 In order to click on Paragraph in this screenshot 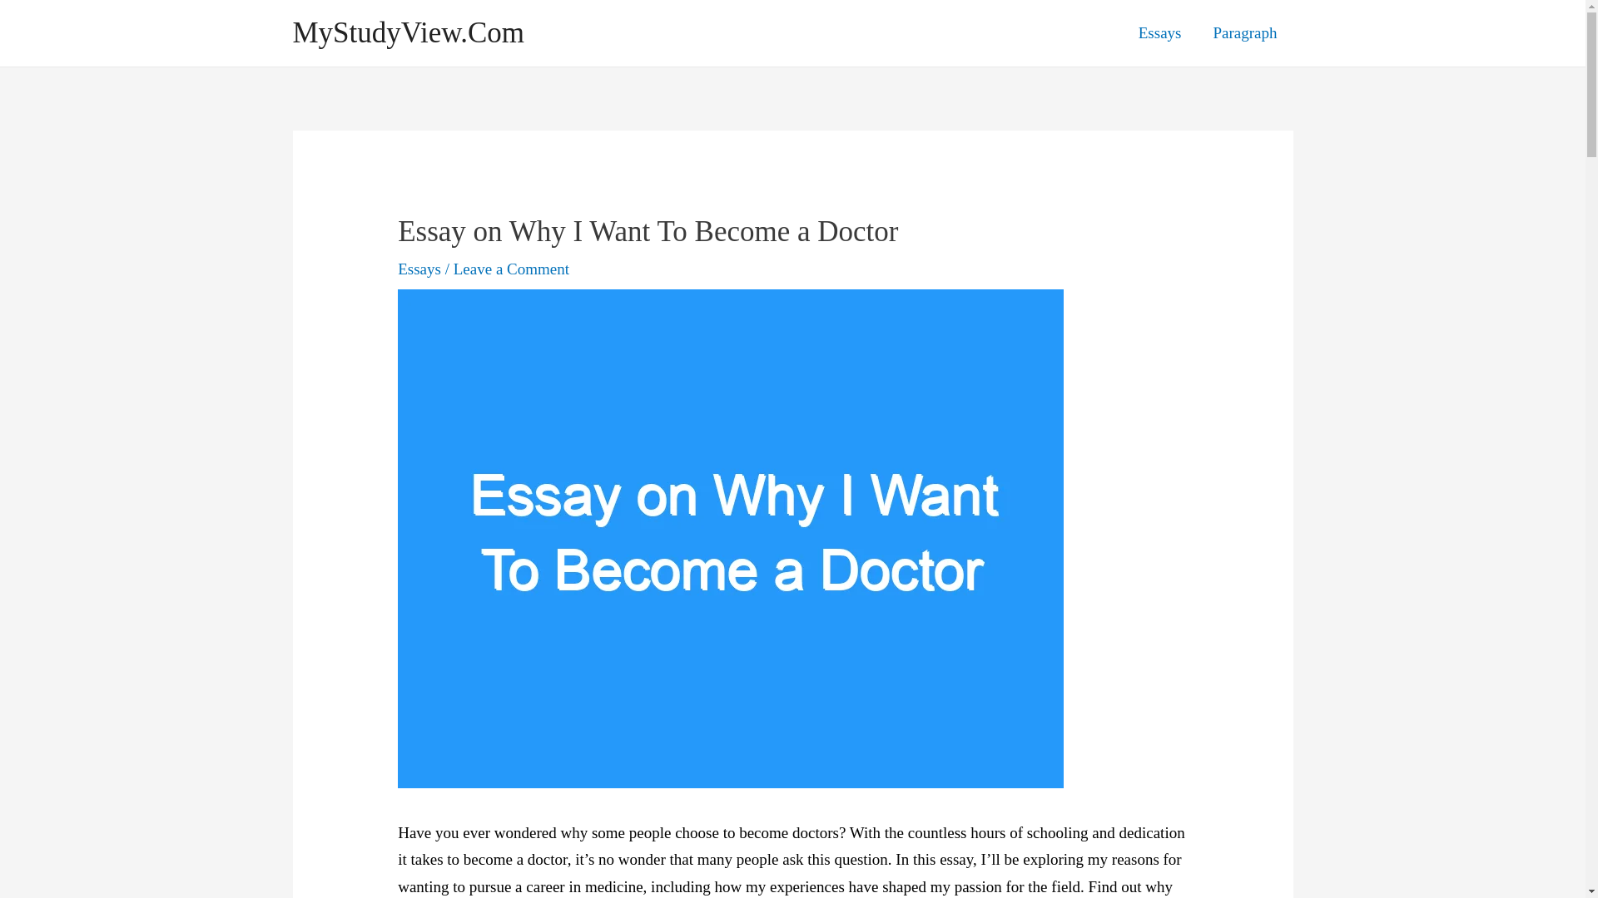, I will do `click(1245, 33)`.